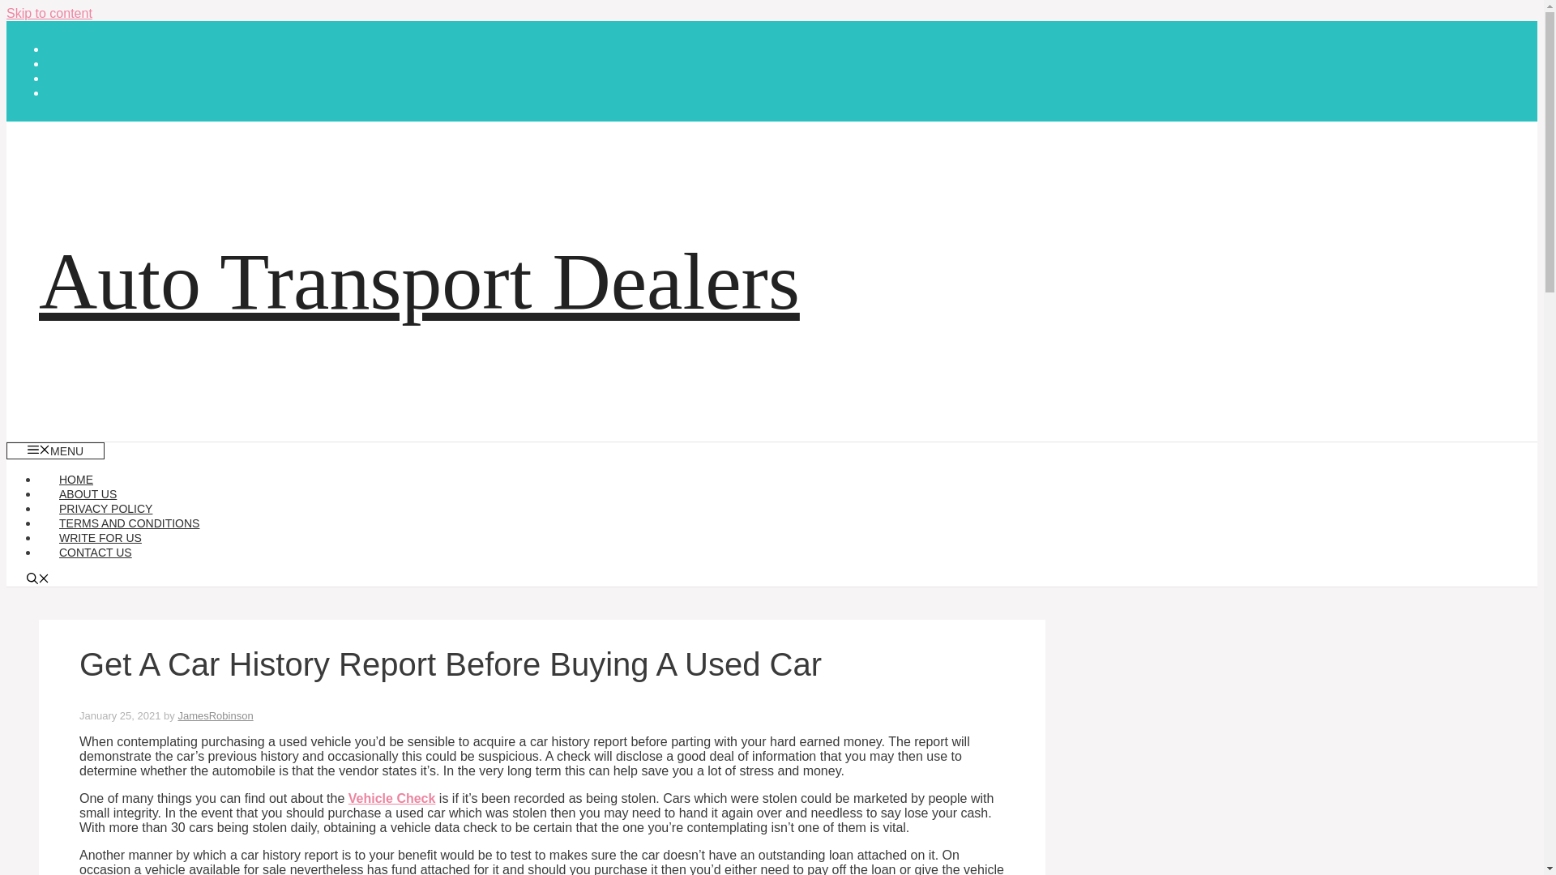 This screenshot has height=875, width=1556. What do you see at coordinates (96, 553) in the screenshot?
I see `CONTACT US` at bounding box center [96, 553].